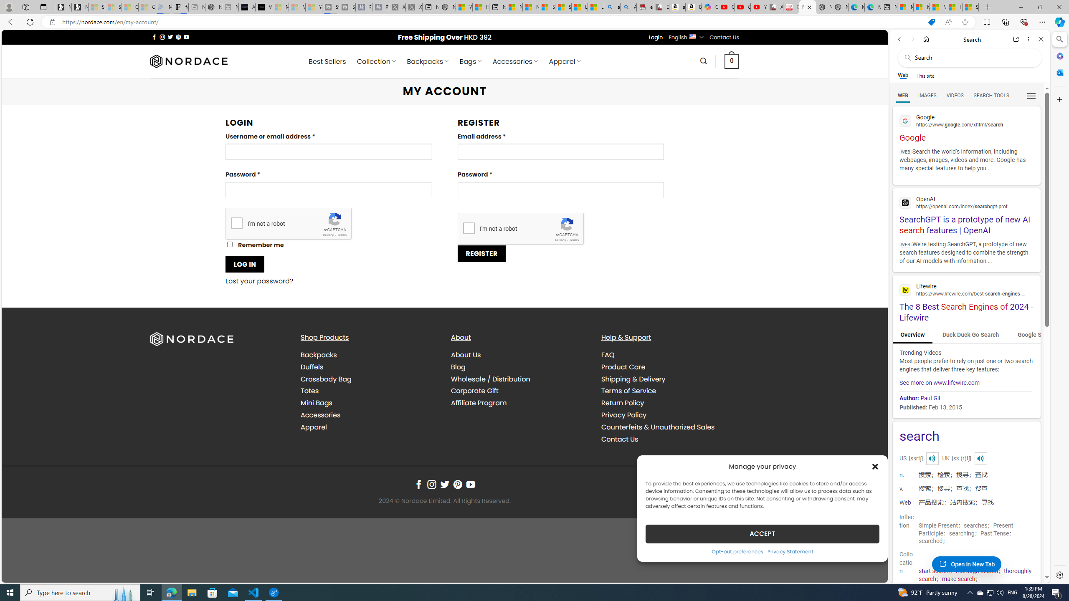  I want to click on OpenAI, so click(966, 202).